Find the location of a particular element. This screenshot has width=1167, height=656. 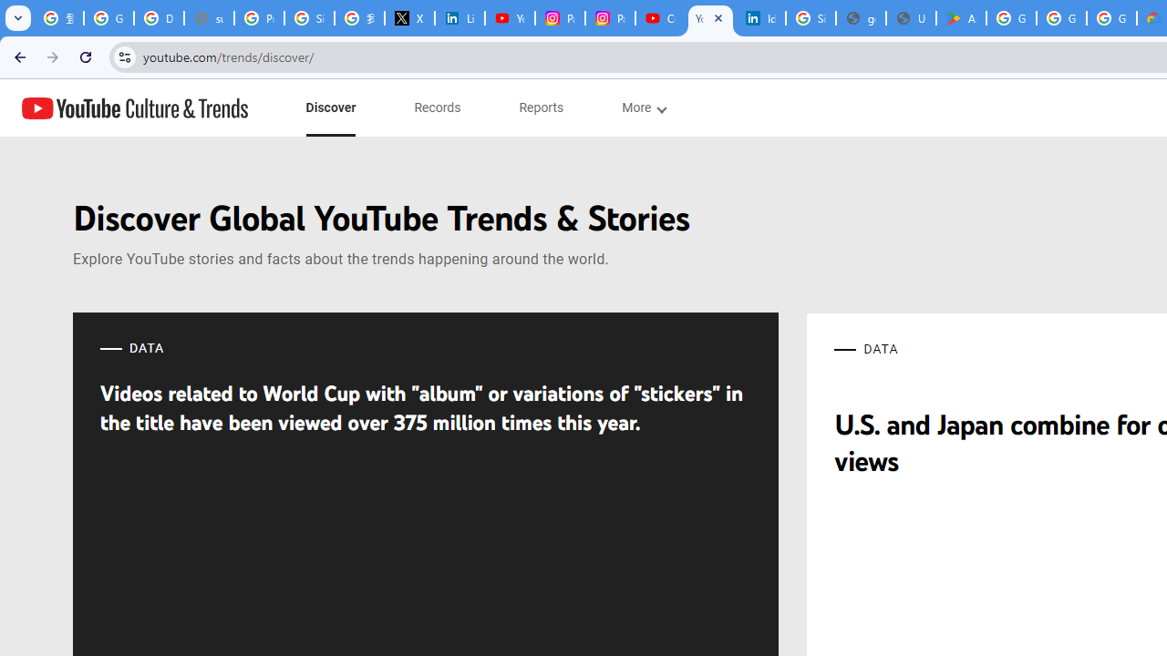

support.google.com - Network error is located at coordinates (210, 18).